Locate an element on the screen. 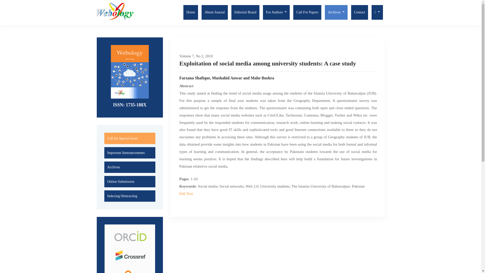 The width and height of the screenshot is (485, 273). Full Text is located at coordinates (186, 194).